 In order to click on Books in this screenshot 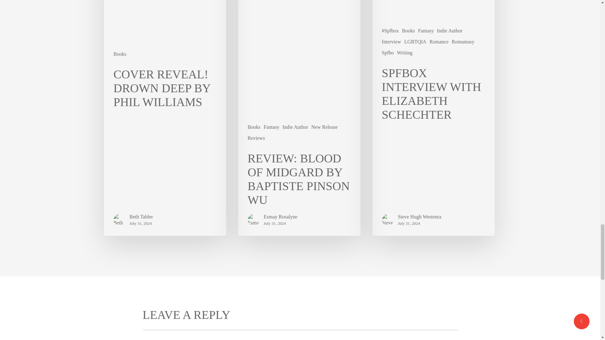, I will do `click(254, 127)`.